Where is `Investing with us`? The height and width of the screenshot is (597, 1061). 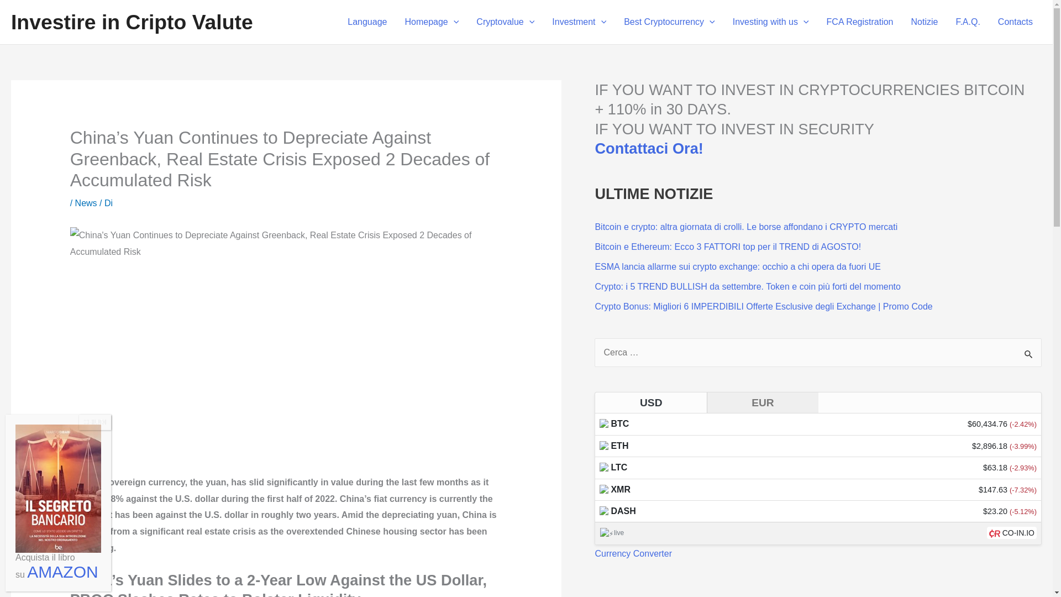 Investing with us is located at coordinates (770, 22).